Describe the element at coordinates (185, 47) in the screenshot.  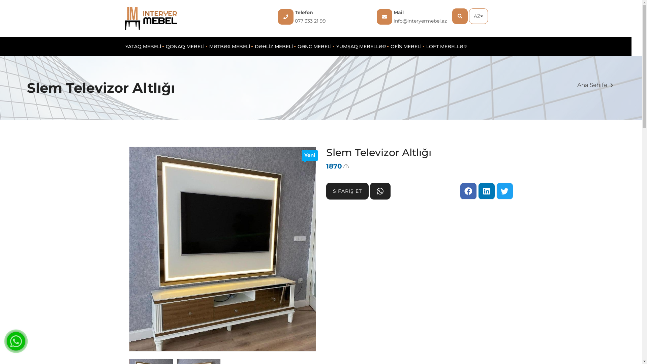
I see `QONAQ MEBELI` at that location.